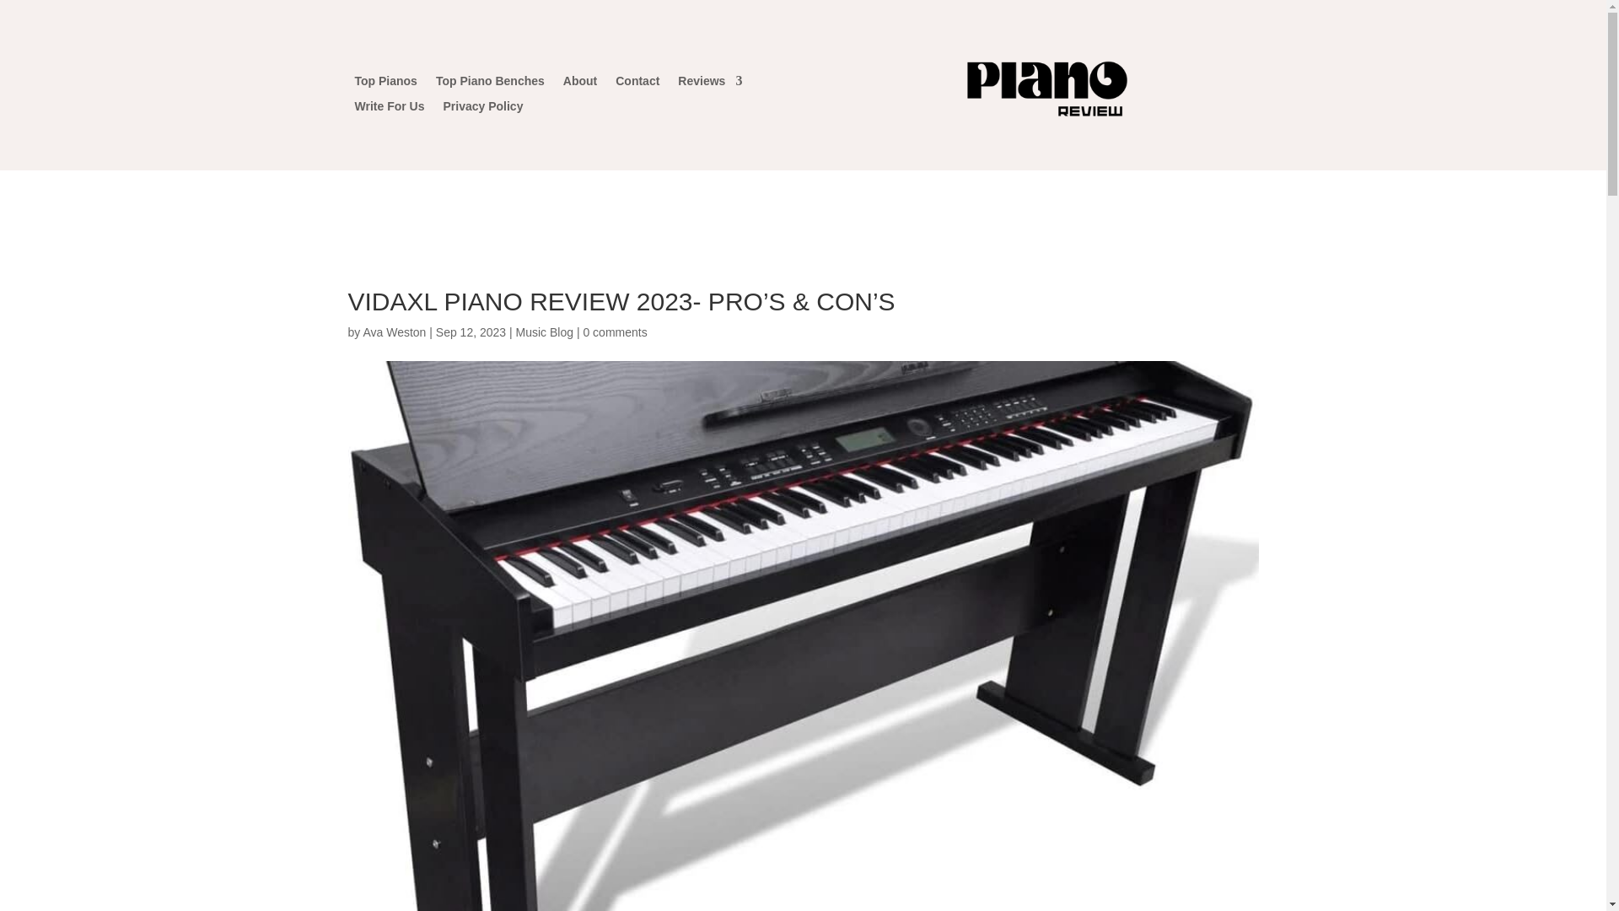  I want to click on 0 comments, so click(614, 332).